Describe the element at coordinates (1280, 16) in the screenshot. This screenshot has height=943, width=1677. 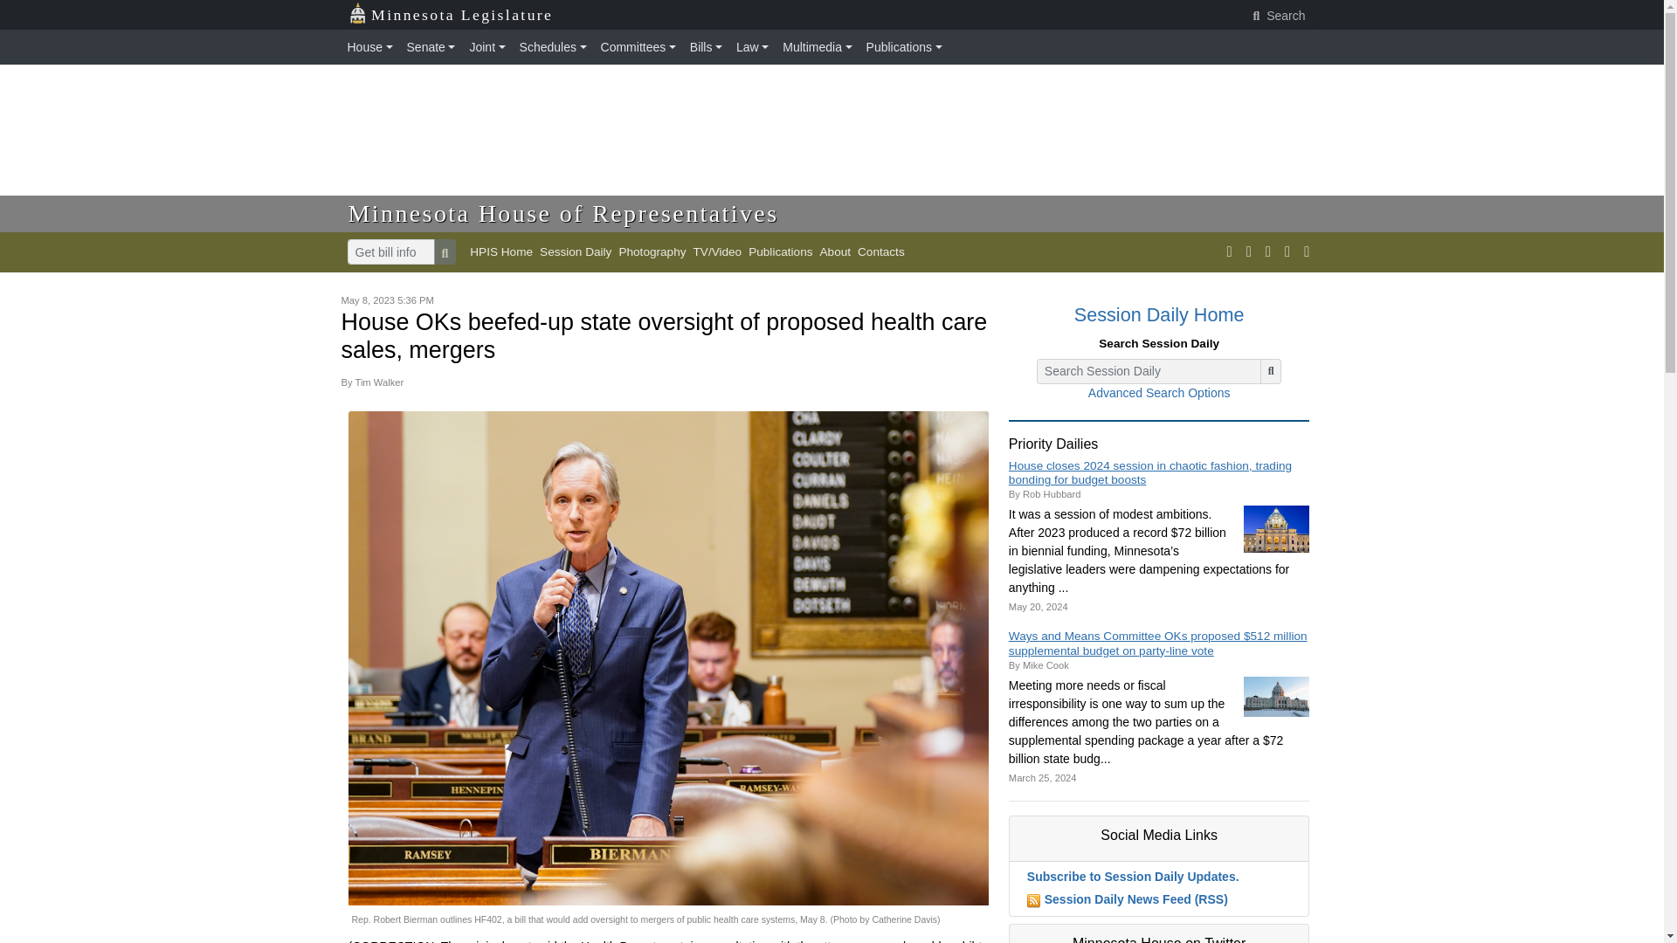
I see `Search` at that location.